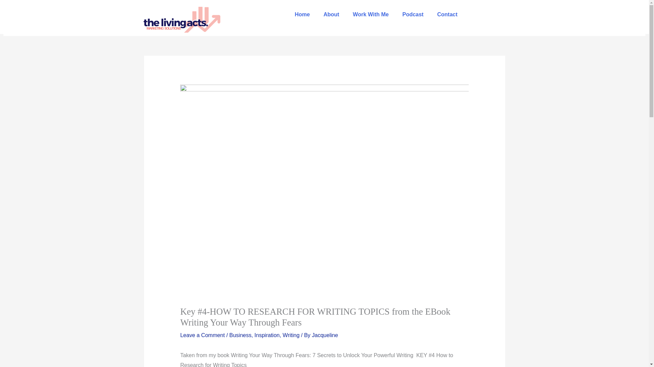 This screenshot has height=367, width=654. I want to click on Inspiration, so click(267, 335).